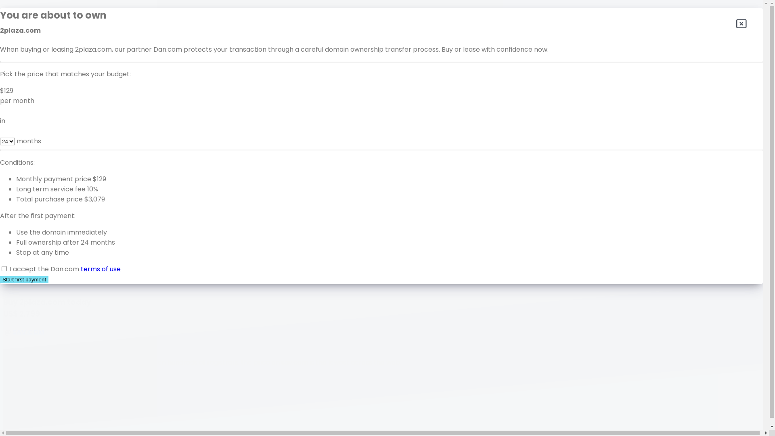 Image resolution: width=775 pixels, height=436 pixels. What do you see at coordinates (41, 275) in the screenshot?
I see `Minimum price option` at bounding box center [41, 275].